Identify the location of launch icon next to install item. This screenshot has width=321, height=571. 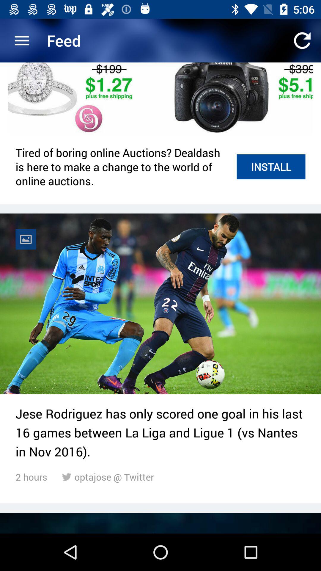
(123, 167).